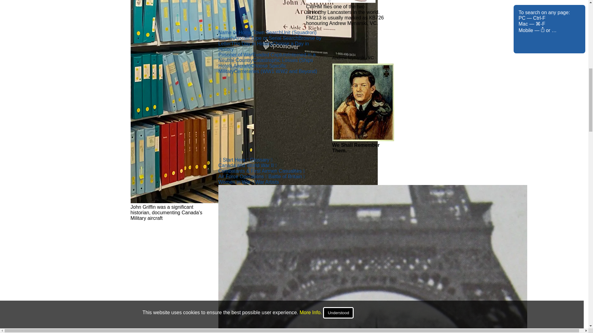 This screenshot has height=333, width=593. Describe the element at coordinates (250, 33) in the screenshot. I see `Name or Home Town Search` at that location.